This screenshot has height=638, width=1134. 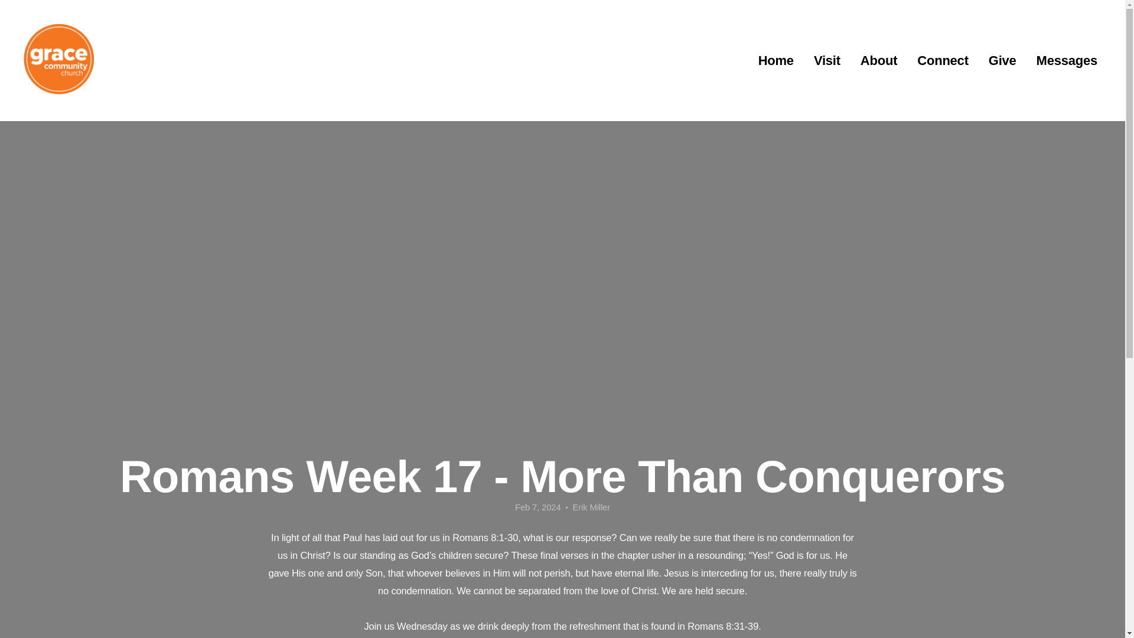 What do you see at coordinates (827, 61) in the screenshot?
I see `Visit` at bounding box center [827, 61].